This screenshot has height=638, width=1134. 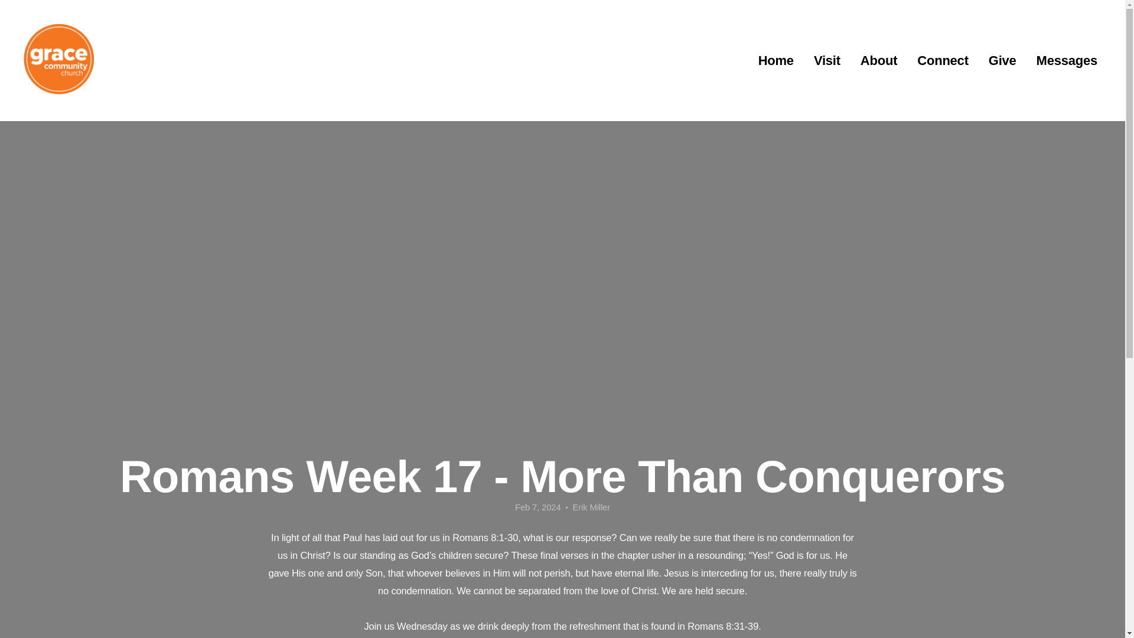 What do you see at coordinates (827, 61) in the screenshot?
I see `Visit` at bounding box center [827, 61].